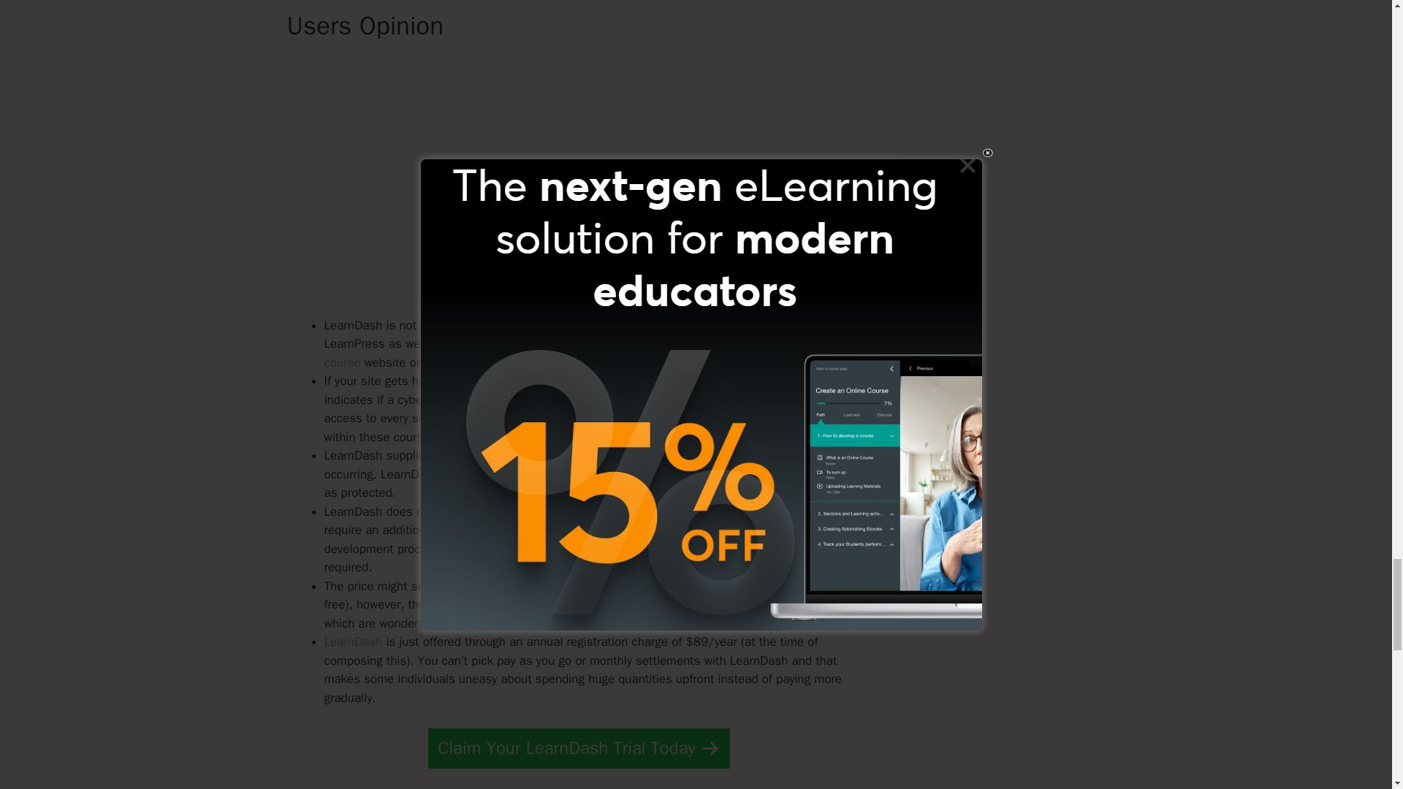 This screenshot has width=1403, height=789. I want to click on LearnDash, so click(354, 641).